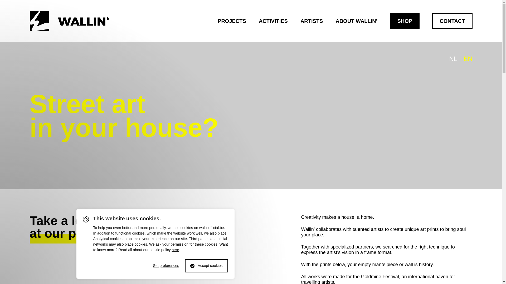  Describe the element at coordinates (405, 21) in the screenshot. I see `SHOP` at that location.